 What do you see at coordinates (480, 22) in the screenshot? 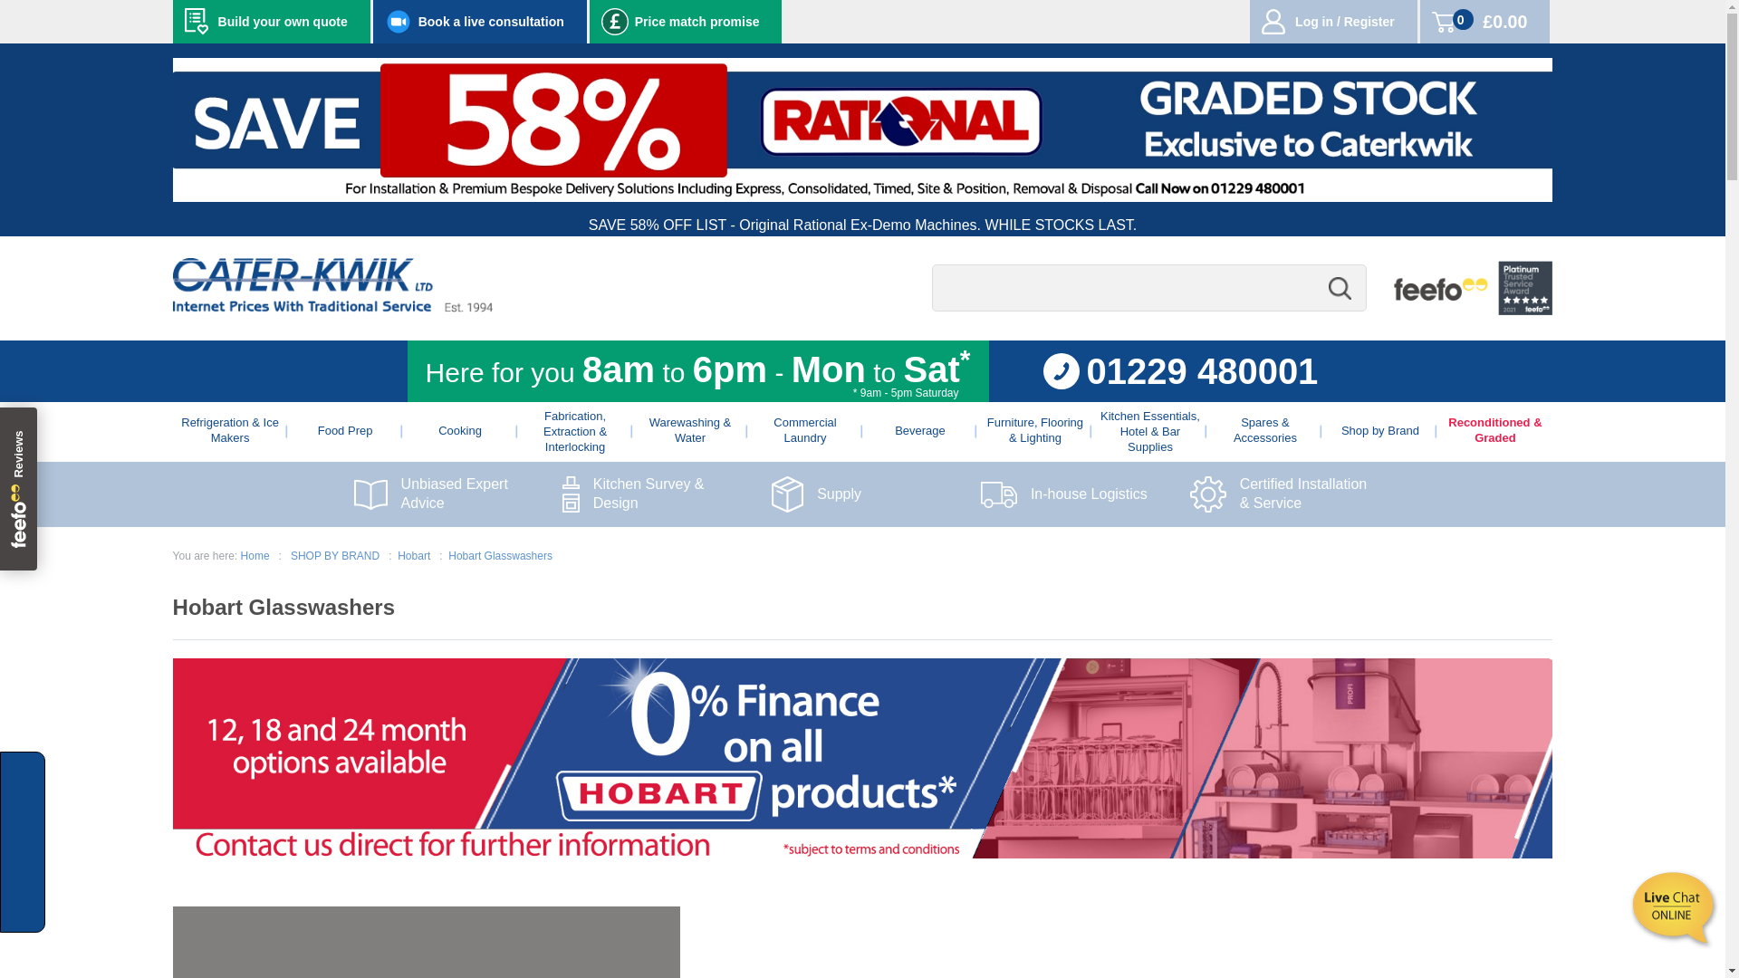
I see `Book a live consultation` at bounding box center [480, 22].